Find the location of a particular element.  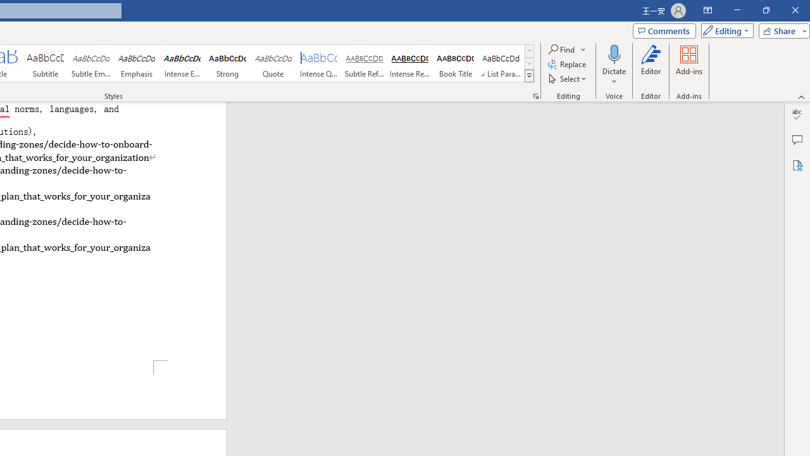

Accessibility is located at coordinates (797, 165).